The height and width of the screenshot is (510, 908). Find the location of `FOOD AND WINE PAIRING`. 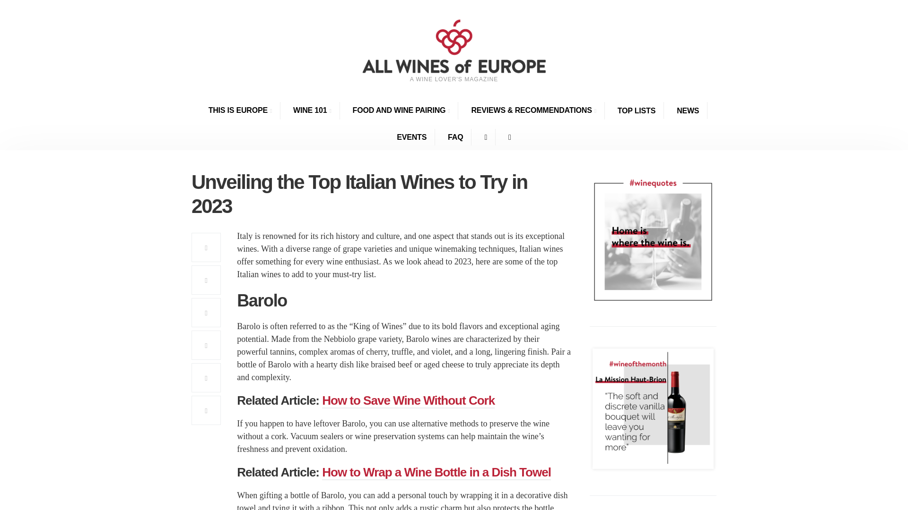

FOOD AND WINE PAIRING is located at coordinates (402, 110).